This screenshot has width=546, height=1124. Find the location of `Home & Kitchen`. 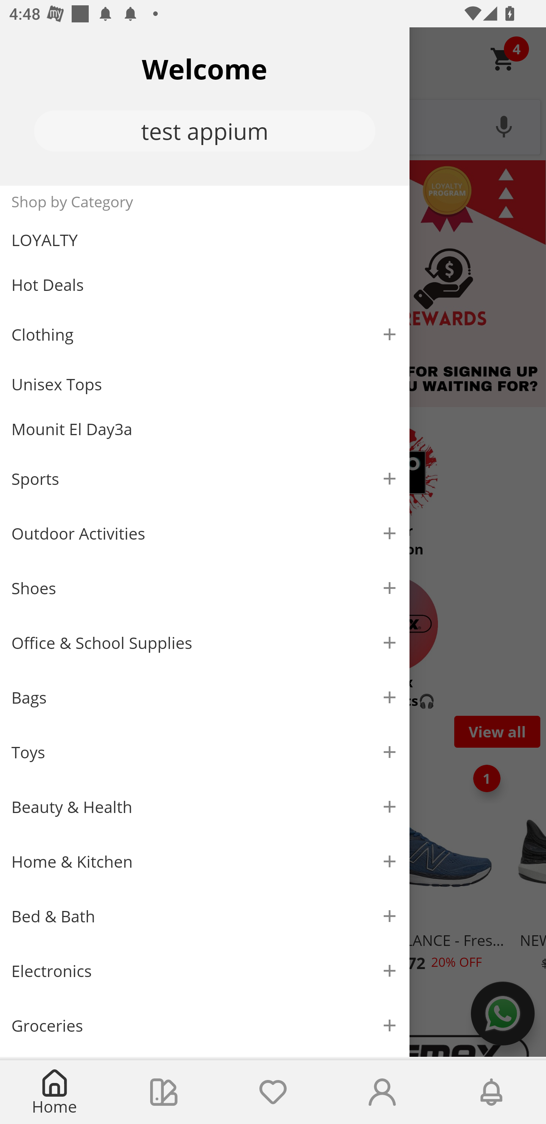

Home & Kitchen is located at coordinates (205, 861).